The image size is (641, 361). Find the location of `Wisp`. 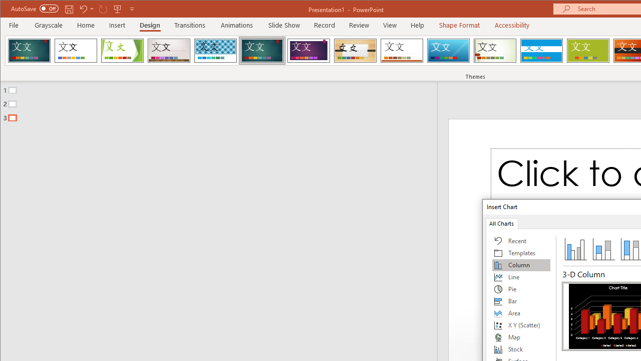

Wisp is located at coordinates (495, 50).